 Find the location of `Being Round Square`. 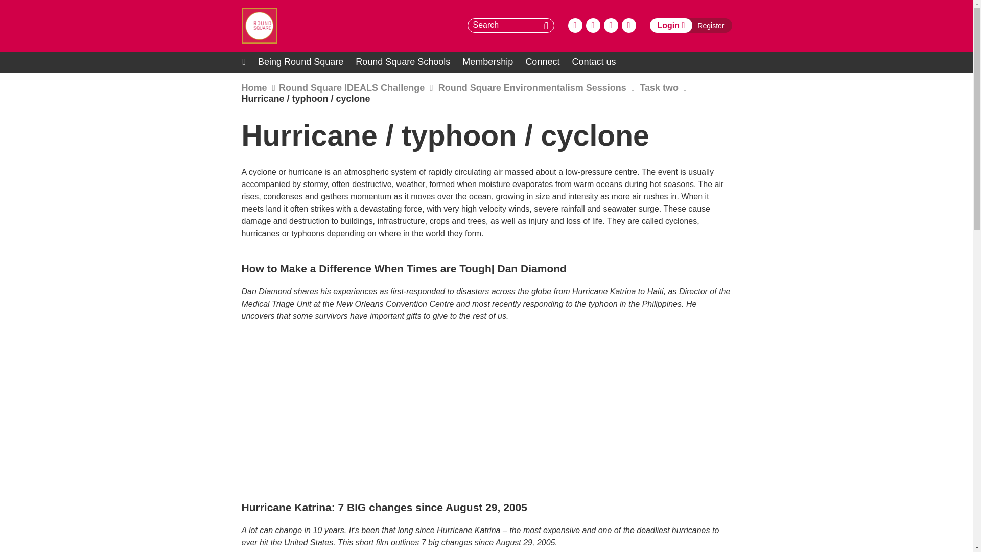

Being Round Square is located at coordinates (300, 62).